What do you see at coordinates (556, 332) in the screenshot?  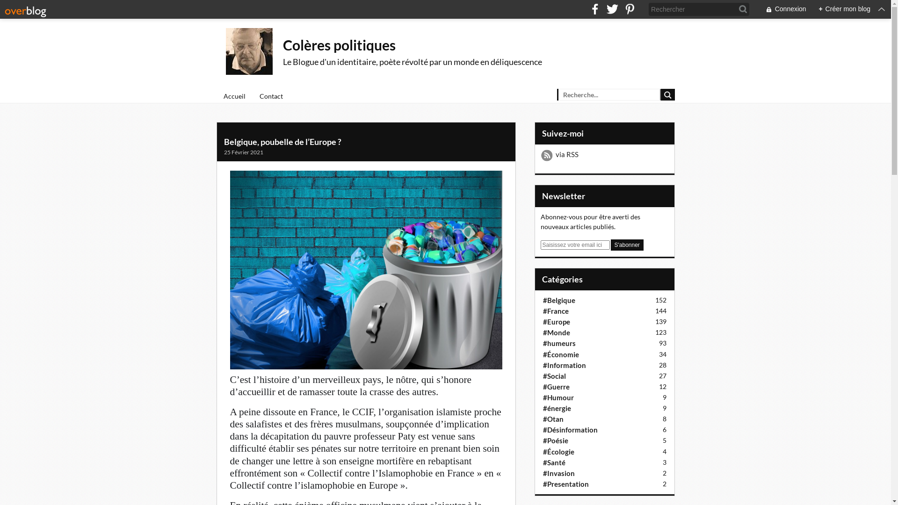 I see `#Monde` at bounding box center [556, 332].